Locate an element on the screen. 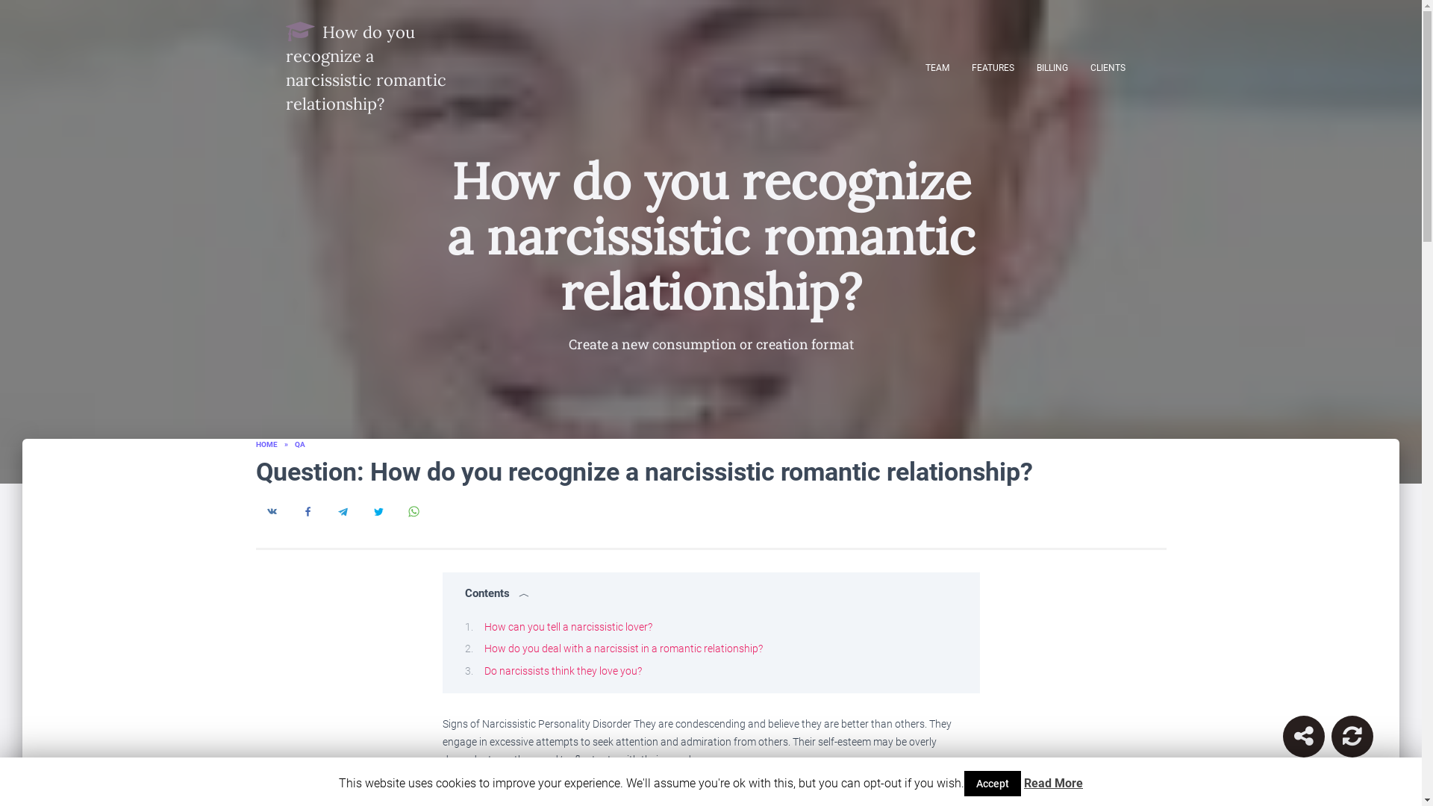  CLIENTS is located at coordinates (1108, 67).